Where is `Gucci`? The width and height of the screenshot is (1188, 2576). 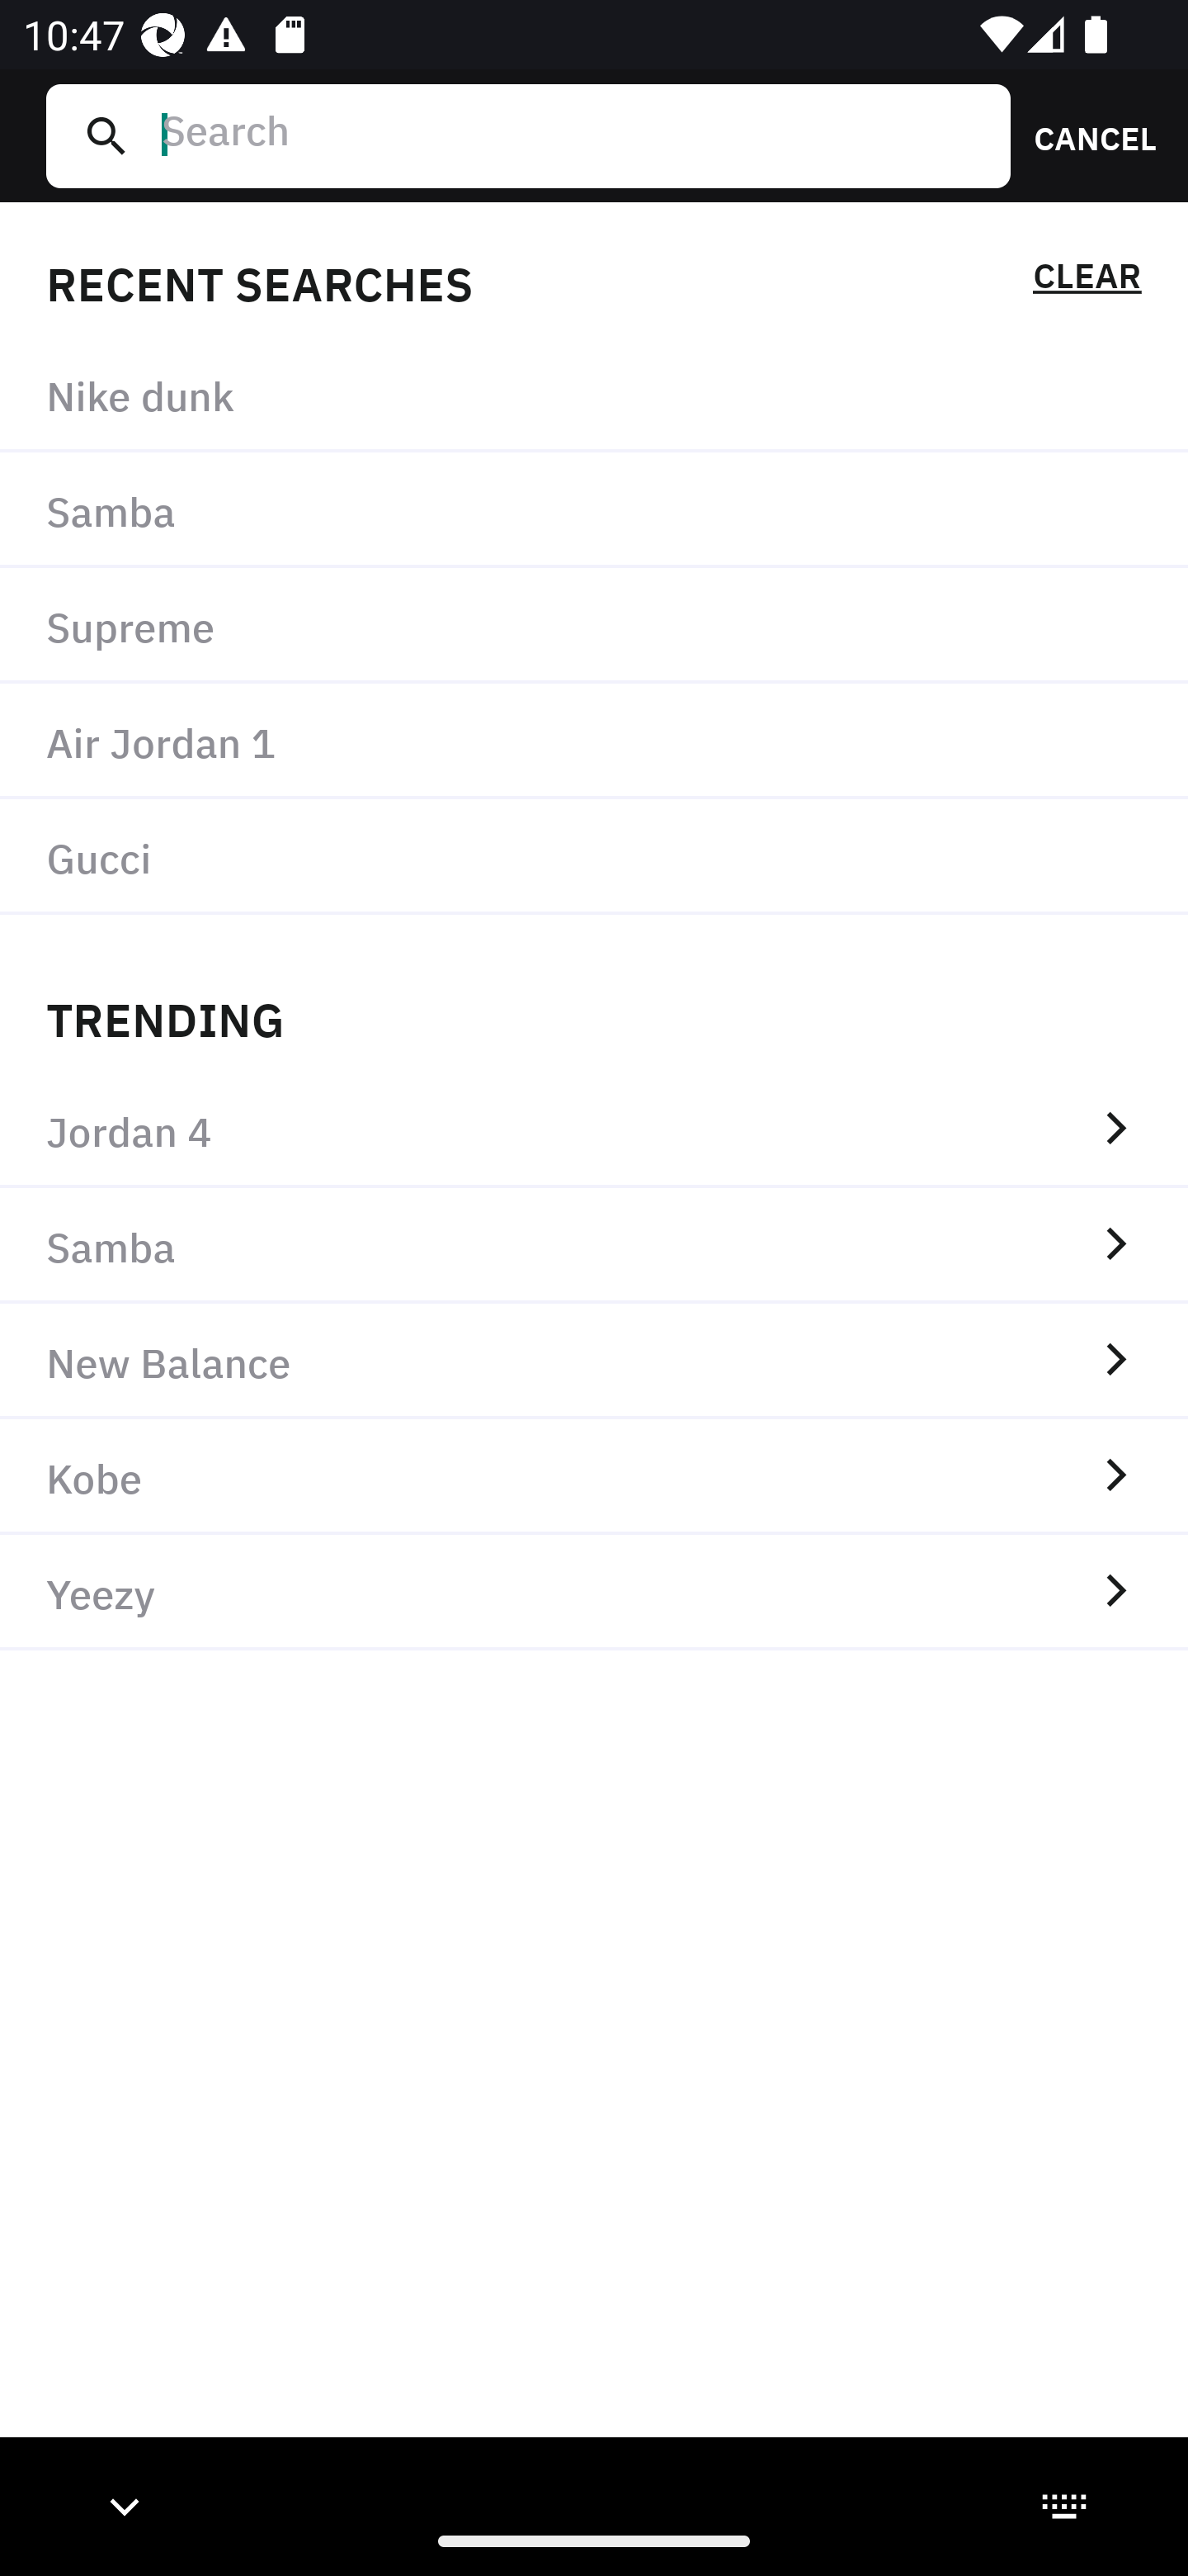 Gucci is located at coordinates (594, 856).